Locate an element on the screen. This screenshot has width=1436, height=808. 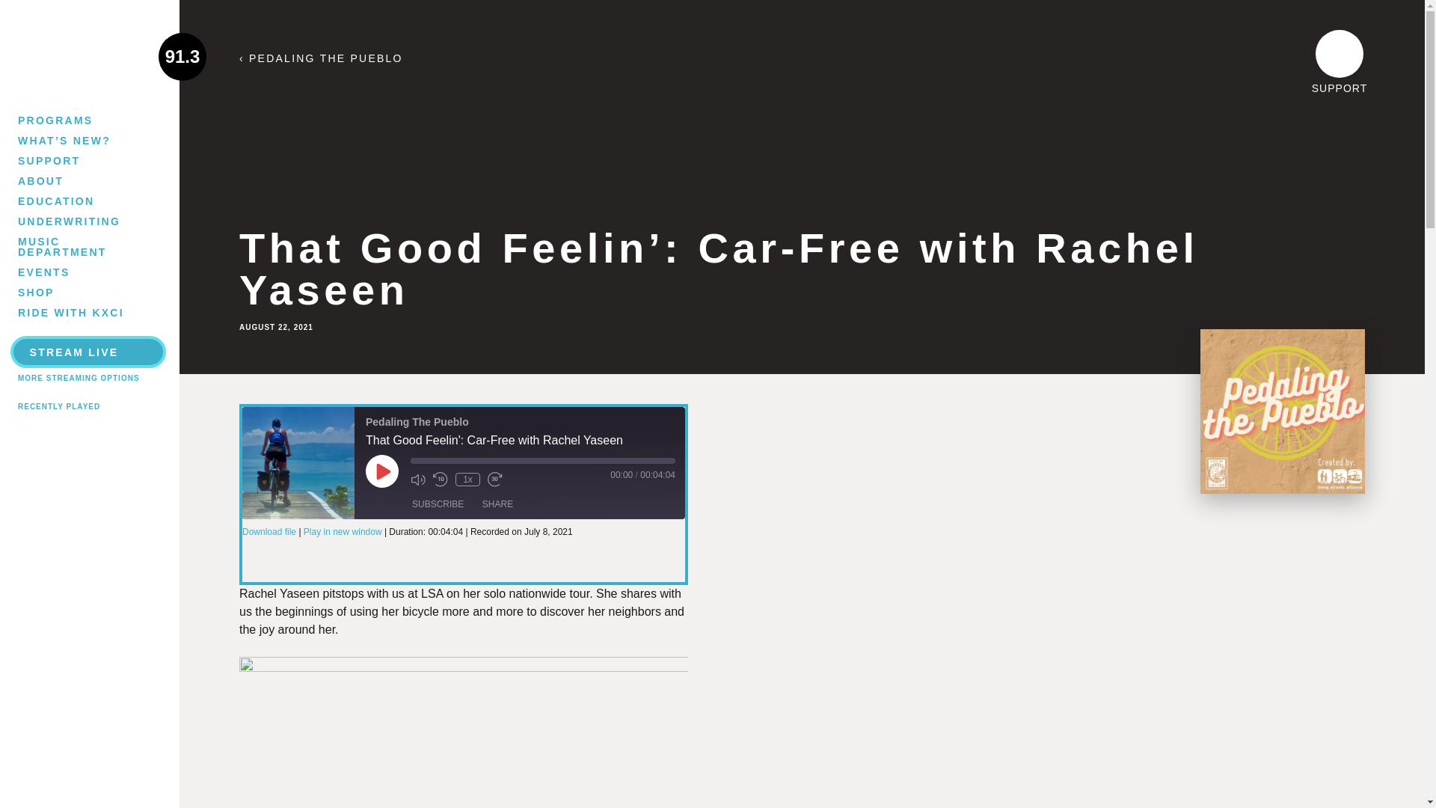
MORE STREAMING OPTIONS is located at coordinates (78, 378).